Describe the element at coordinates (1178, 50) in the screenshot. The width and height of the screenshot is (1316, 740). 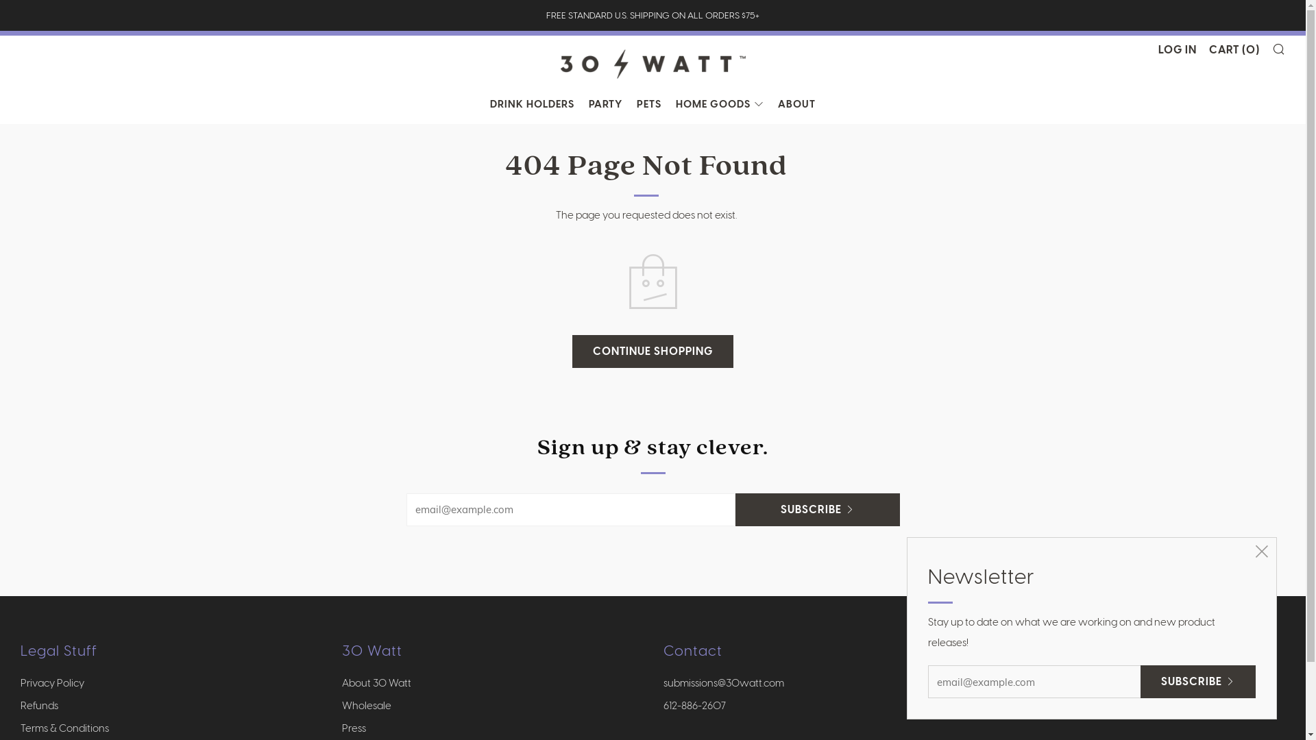
I see `LOG IN` at that location.